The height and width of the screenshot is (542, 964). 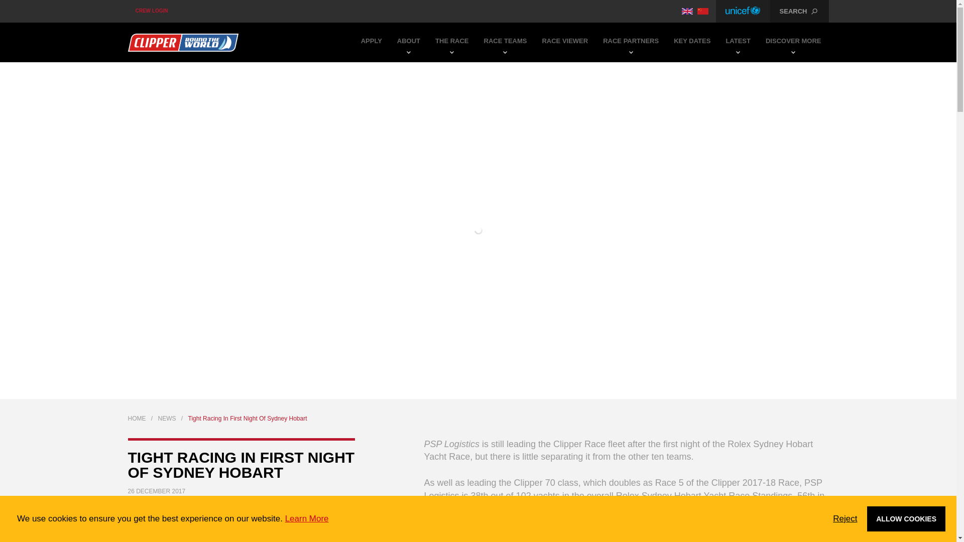 What do you see at coordinates (372, 42) in the screenshot?
I see `APPLY` at bounding box center [372, 42].